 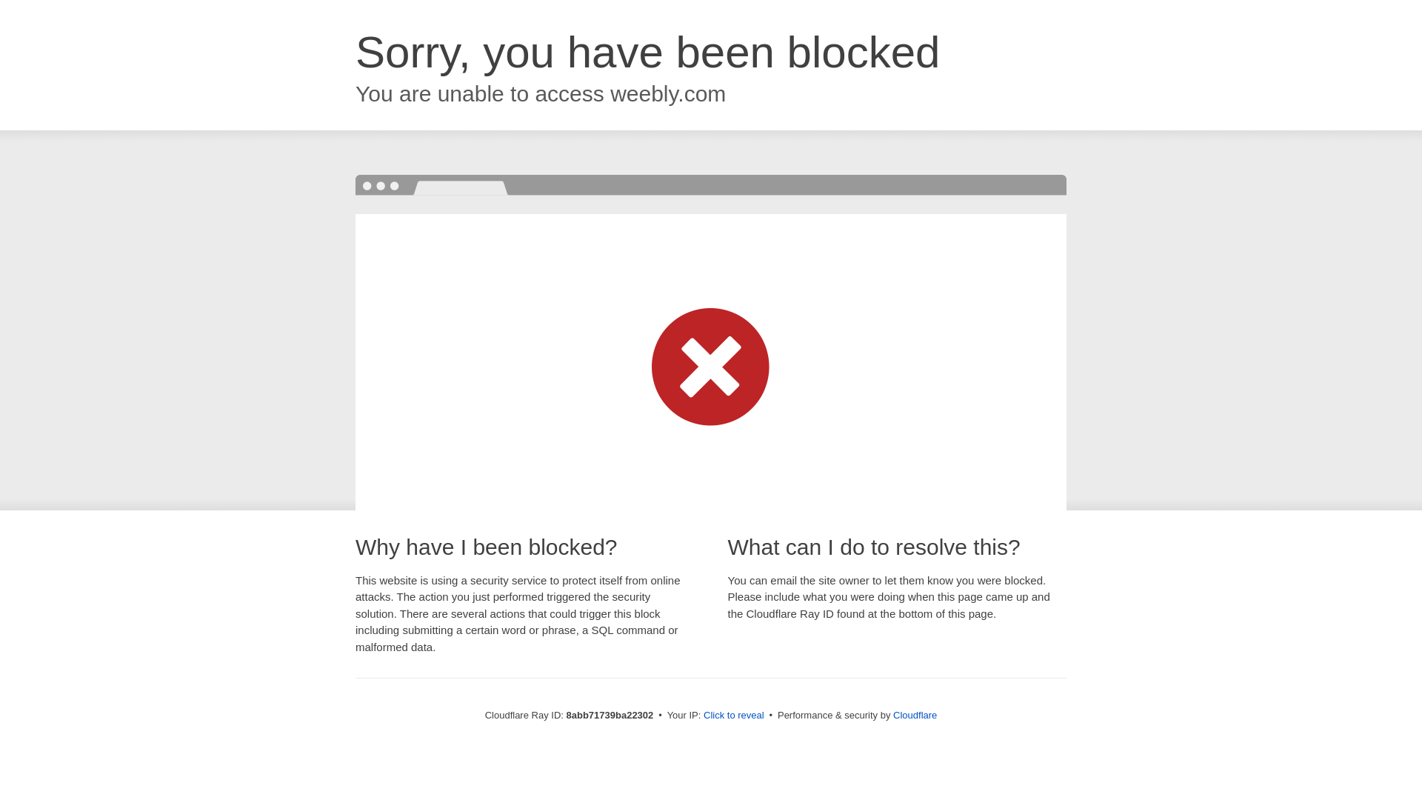 I want to click on Cloudflare, so click(x=915, y=715).